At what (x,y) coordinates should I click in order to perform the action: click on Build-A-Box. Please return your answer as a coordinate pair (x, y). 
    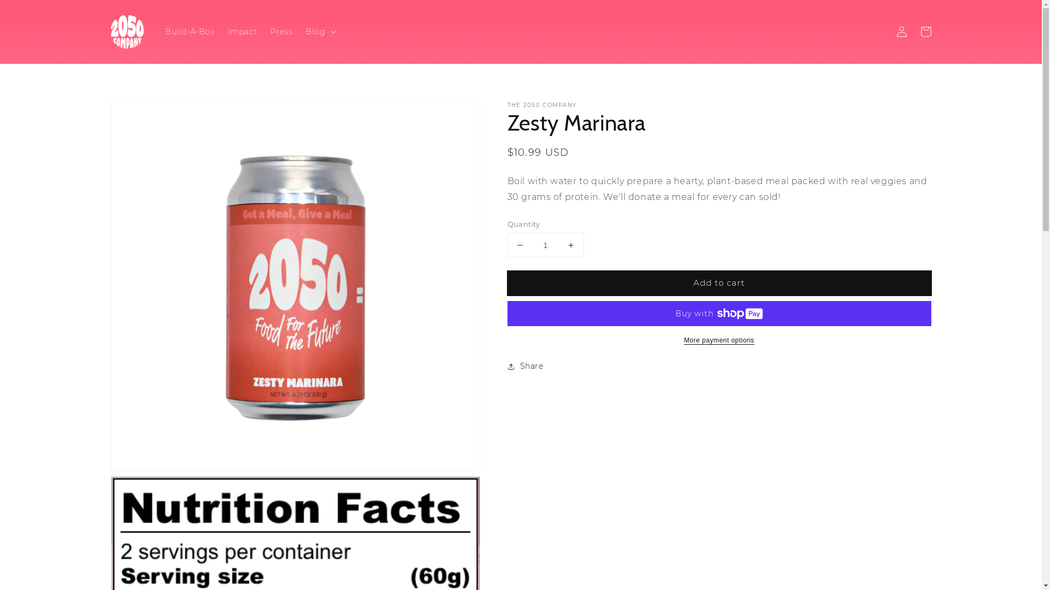
    Looking at the image, I should click on (190, 32).